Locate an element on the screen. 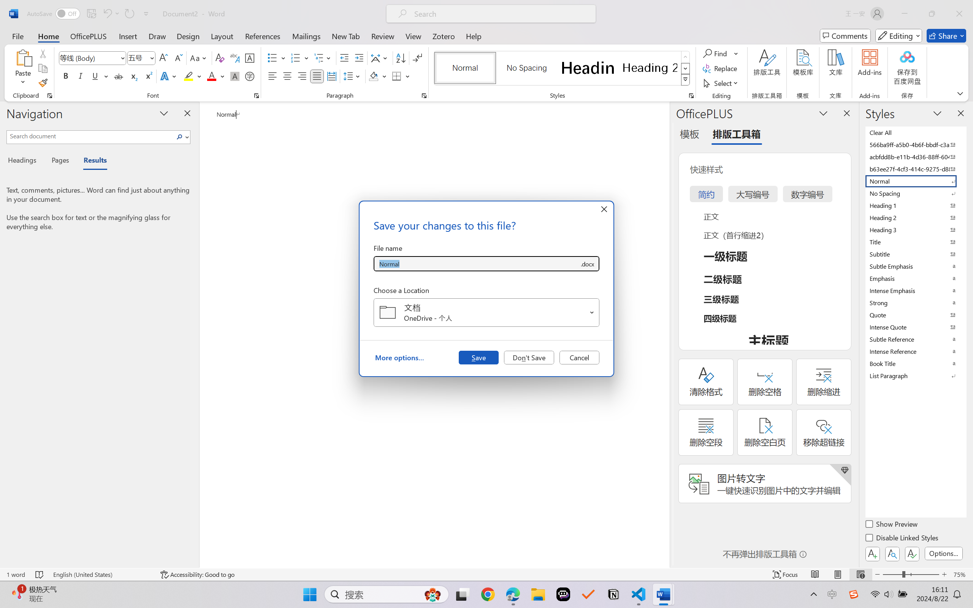 The width and height of the screenshot is (973, 608). View is located at coordinates (414, 36).